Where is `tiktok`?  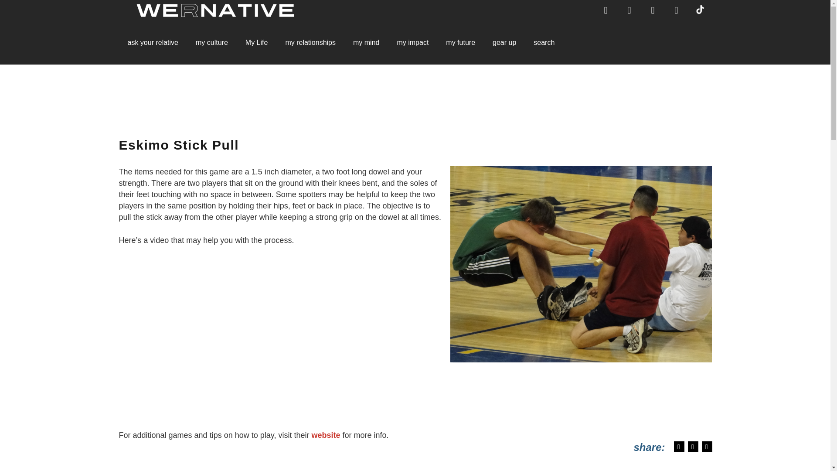 tiktok is located at coordinates (700, 9).